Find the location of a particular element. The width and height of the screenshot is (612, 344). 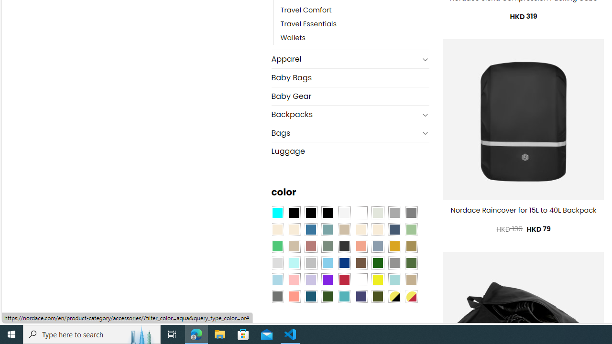

Blue is located at coordinates (311, 229).